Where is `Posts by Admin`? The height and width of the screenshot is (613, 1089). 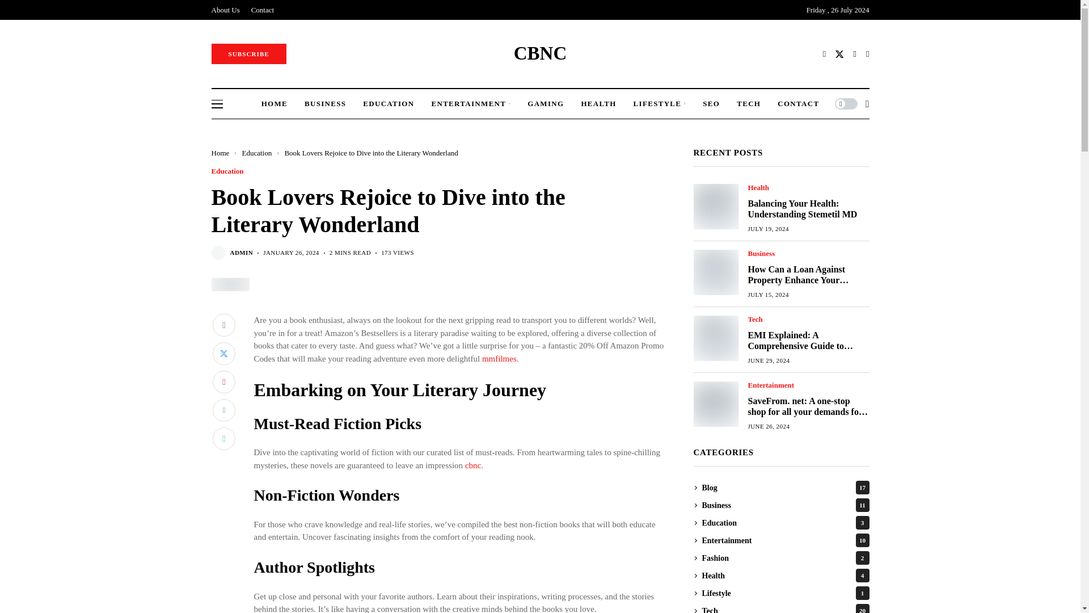
Posts by Admin is located at coordinates (242, 253).